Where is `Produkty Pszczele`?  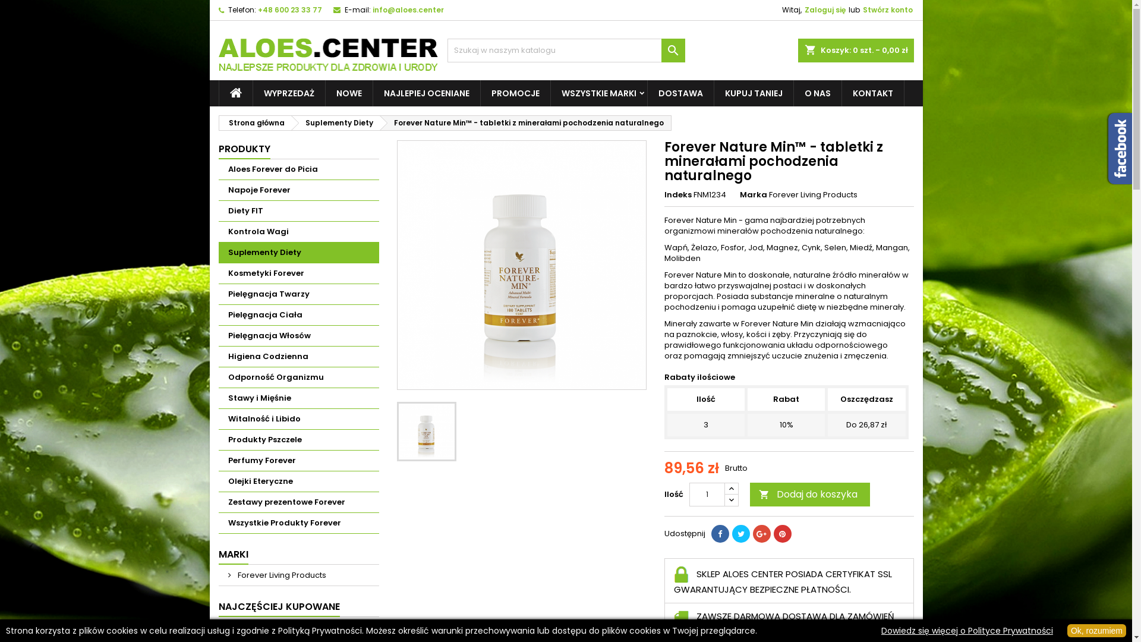
Produkty Pszczele is located at coordinates (299, 440).